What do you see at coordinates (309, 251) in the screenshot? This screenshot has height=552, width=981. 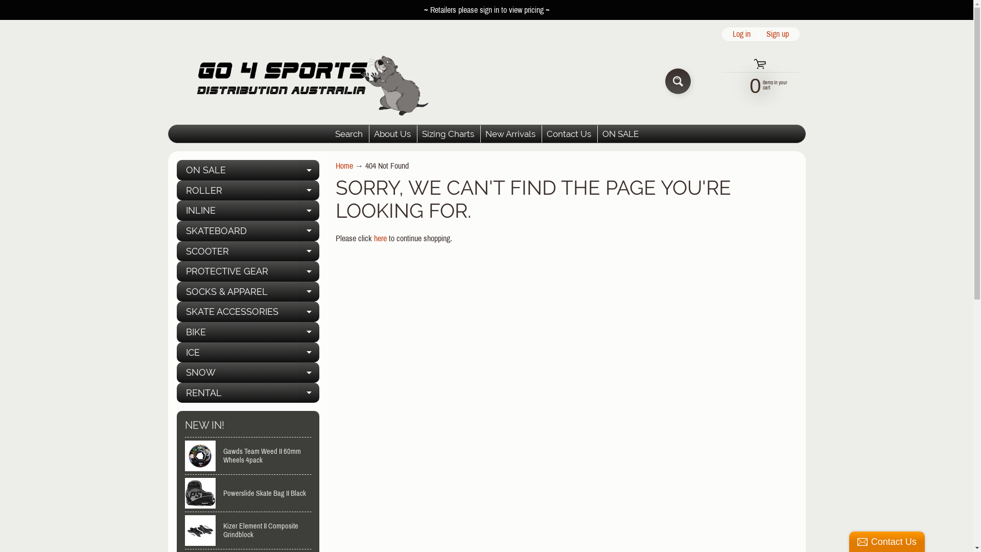 I see `EXPAND CHILD MENU` at bounding box center [309, 251].